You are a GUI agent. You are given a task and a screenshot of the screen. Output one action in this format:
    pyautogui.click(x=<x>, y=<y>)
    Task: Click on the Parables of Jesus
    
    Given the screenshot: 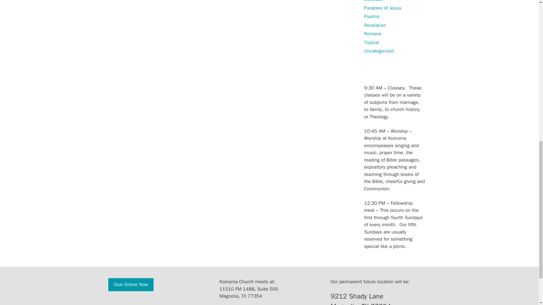 What is the action you would take?
    pyautogui.click(x=383, y=8)
    